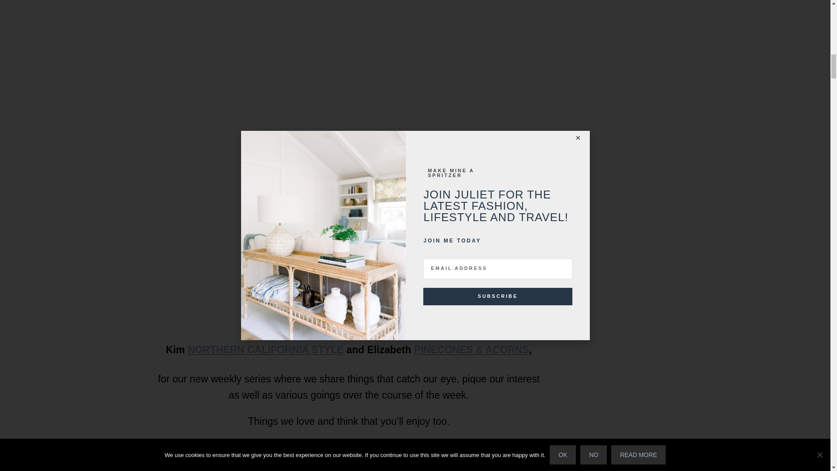  What do you see at coordinates (265, 350) in the screenshot?
I see `NORTHERN CALIFORNIA STYLE` at bounding box center [265, 350].